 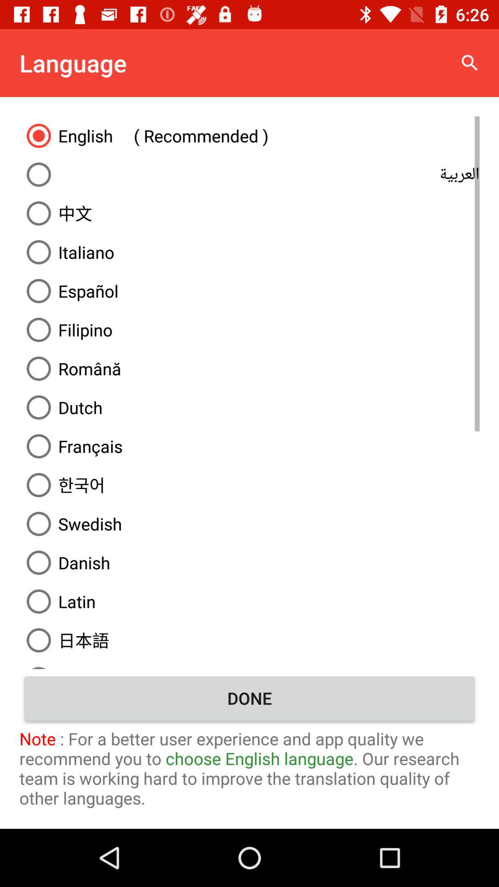 What do you see at coordinates (249, 524) in the screenshot?
I see `open the swedish item` at bounding box center [249, 524].